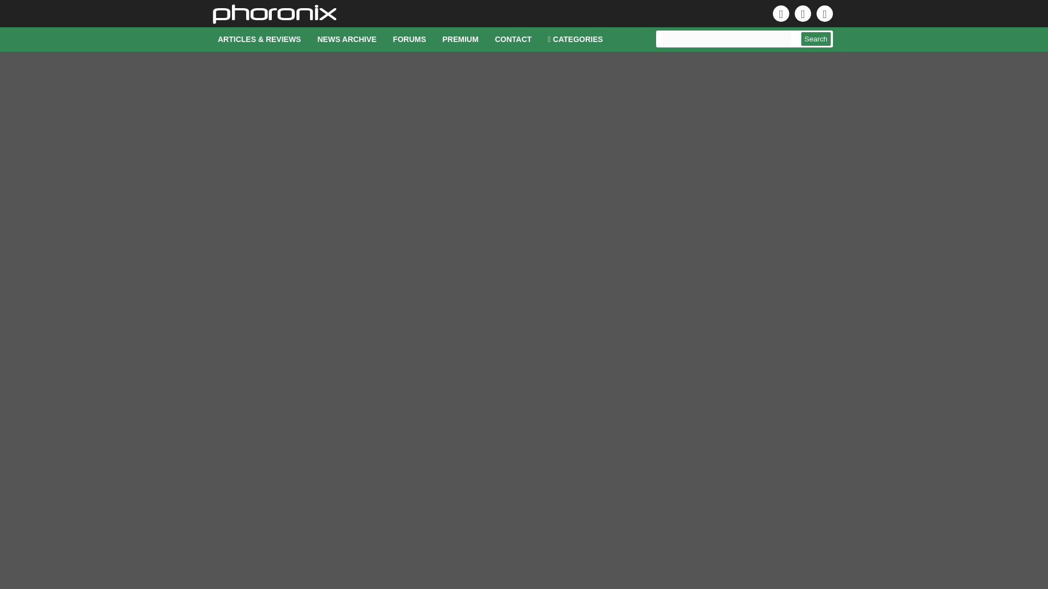 The height and width of the screenshot is (589, 1048). What do you see at coordinates (816, 39) in the screenshot?
I see `Search` at bounding box center [816, 39].